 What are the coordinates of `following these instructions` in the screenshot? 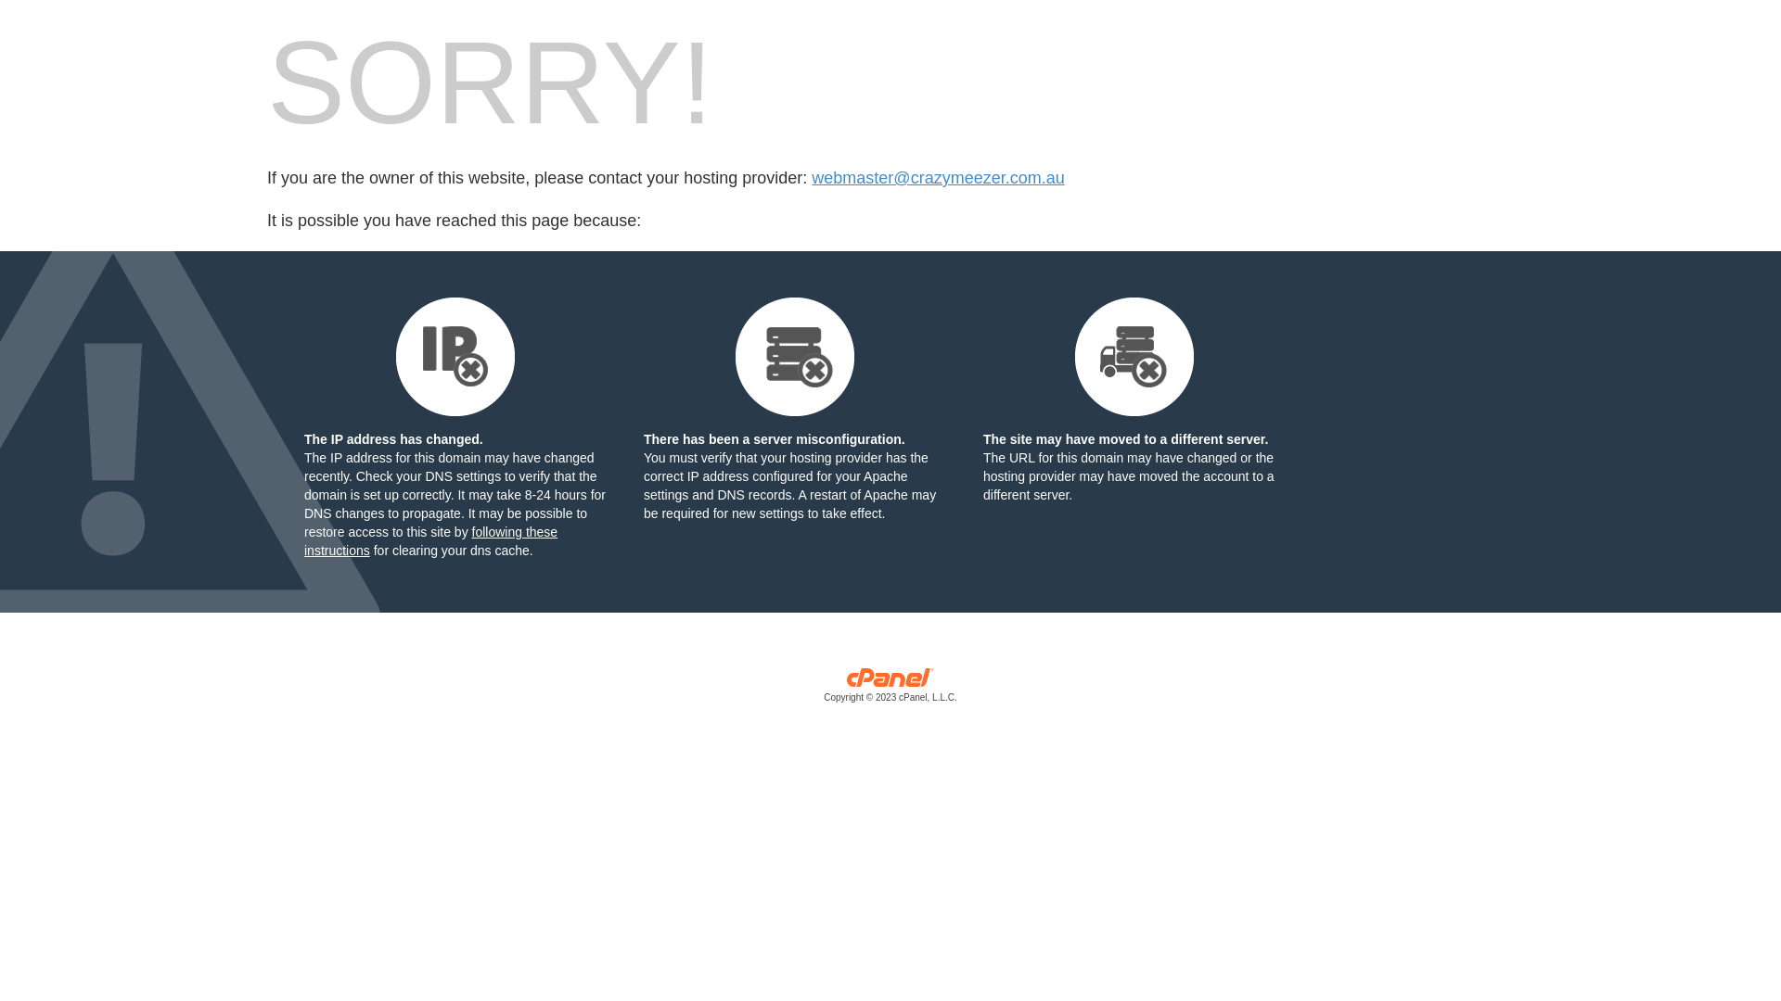 It's located at (430, 541).